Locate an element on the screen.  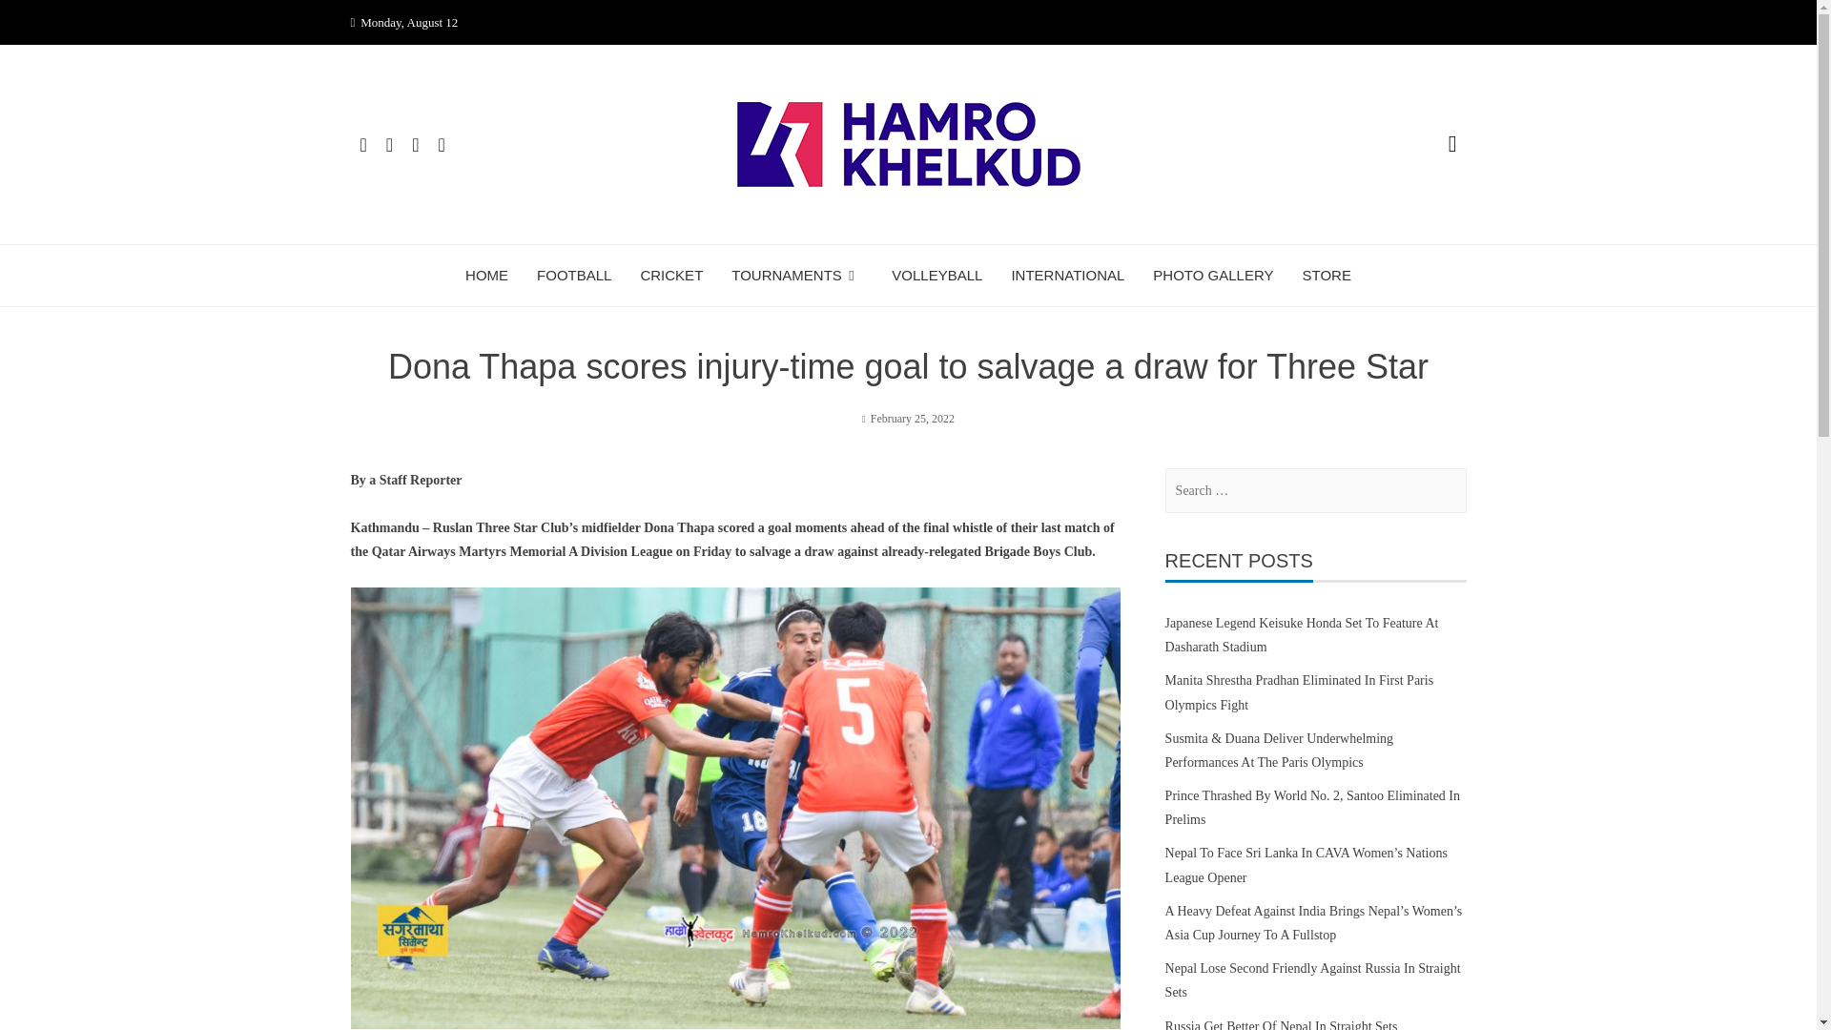
INTERNATIONAL is located at coordinates (1066, 275).